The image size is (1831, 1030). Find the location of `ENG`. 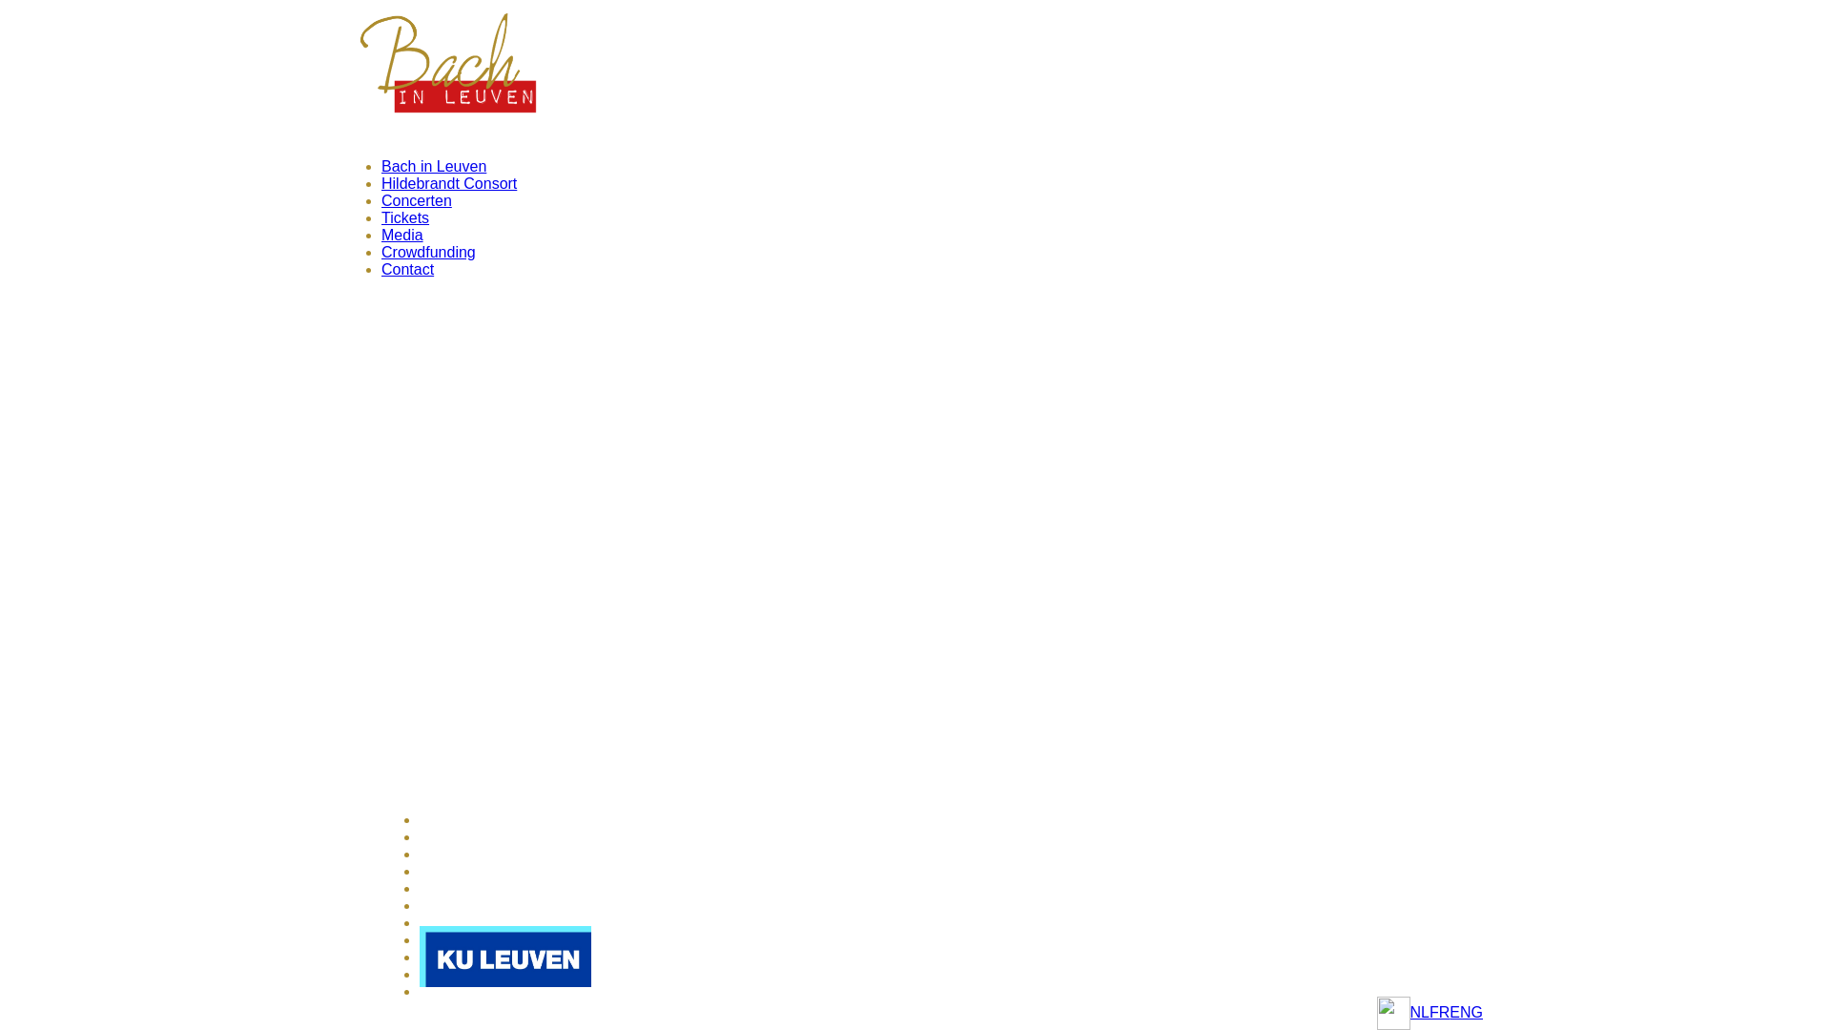

ENG is located at coordinates (1467, 1013).